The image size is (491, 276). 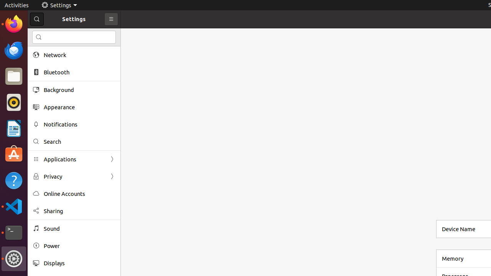 I want to click on Applications, so click(x=74, y=159).